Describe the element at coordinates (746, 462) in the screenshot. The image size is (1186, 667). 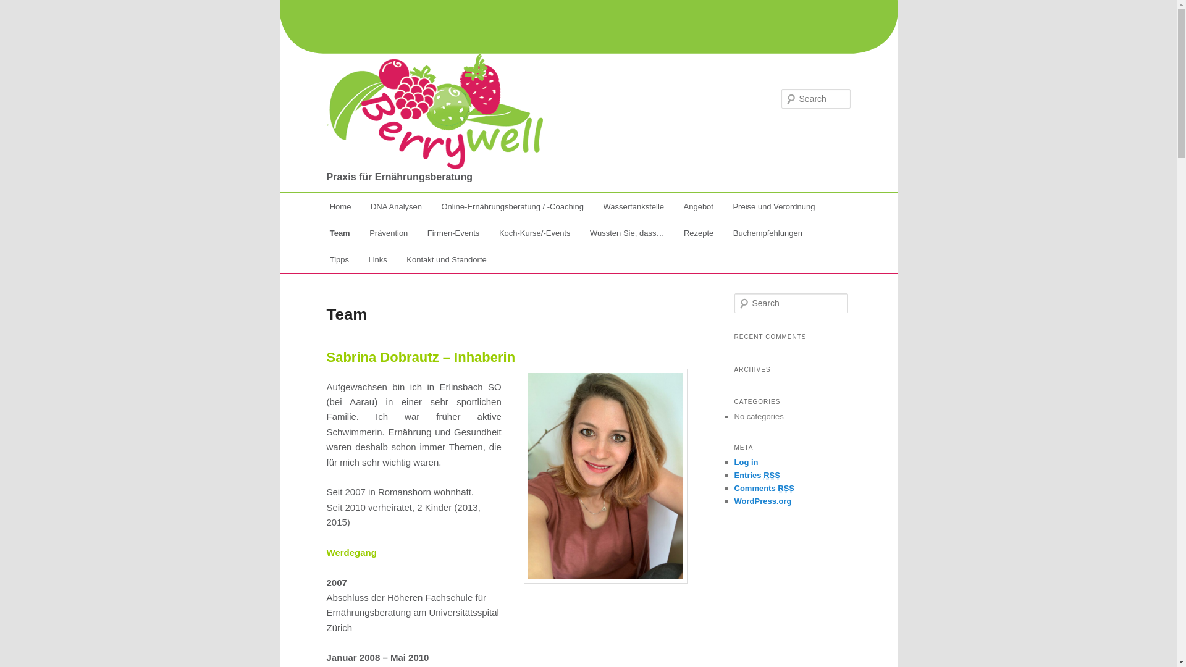
I see `Log in` at that location.